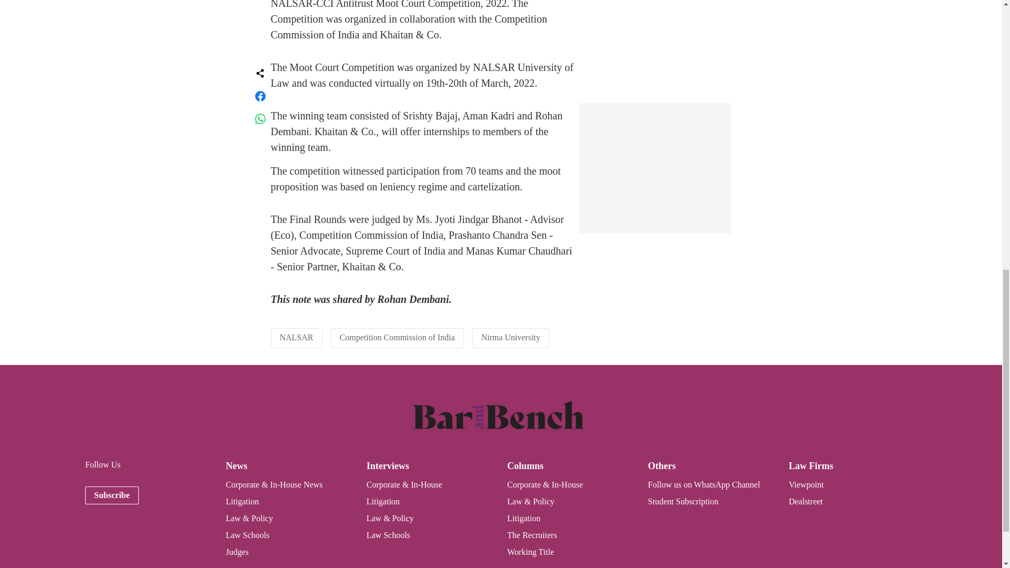 This screenshot has height=568, width=1010. What do you see at coordinates (247, 535) in the screenshot?
I see `Law Schools` at bounding box center [247, 535].